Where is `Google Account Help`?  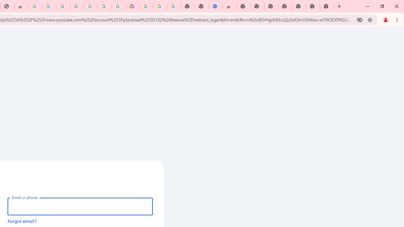 Google Account Help is located at coordinates (160, 6).